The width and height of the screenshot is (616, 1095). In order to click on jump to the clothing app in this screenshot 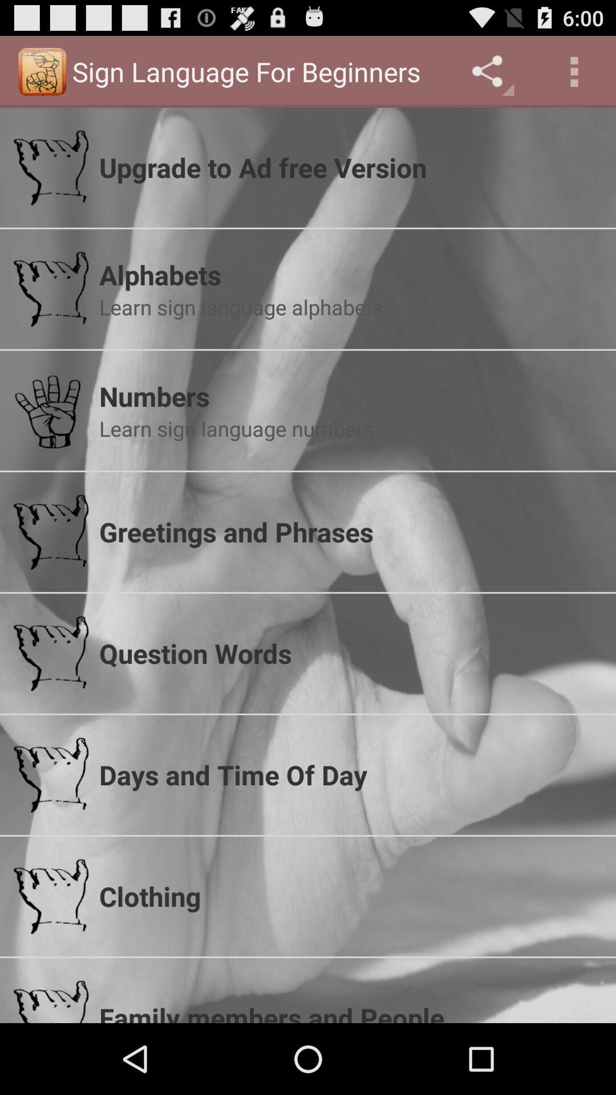, I will do `click(351, 896)`.